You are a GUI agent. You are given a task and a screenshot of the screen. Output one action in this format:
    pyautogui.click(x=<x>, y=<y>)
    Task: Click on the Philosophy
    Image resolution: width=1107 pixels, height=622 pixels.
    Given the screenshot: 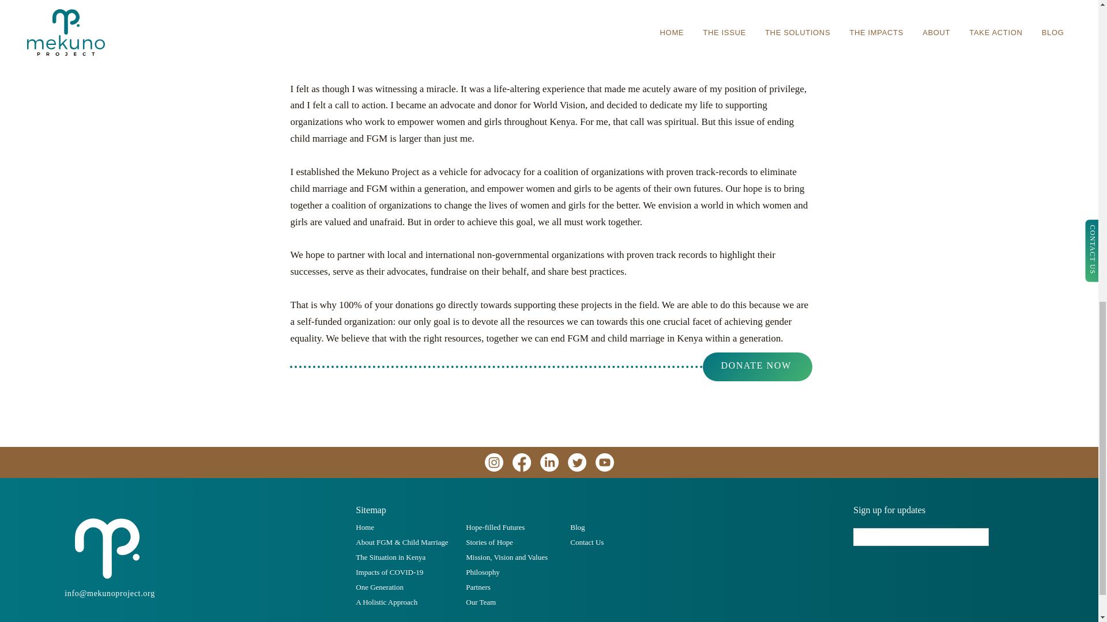 What is the action you would take?
    pyautogui.click(x=483, y=572)
    